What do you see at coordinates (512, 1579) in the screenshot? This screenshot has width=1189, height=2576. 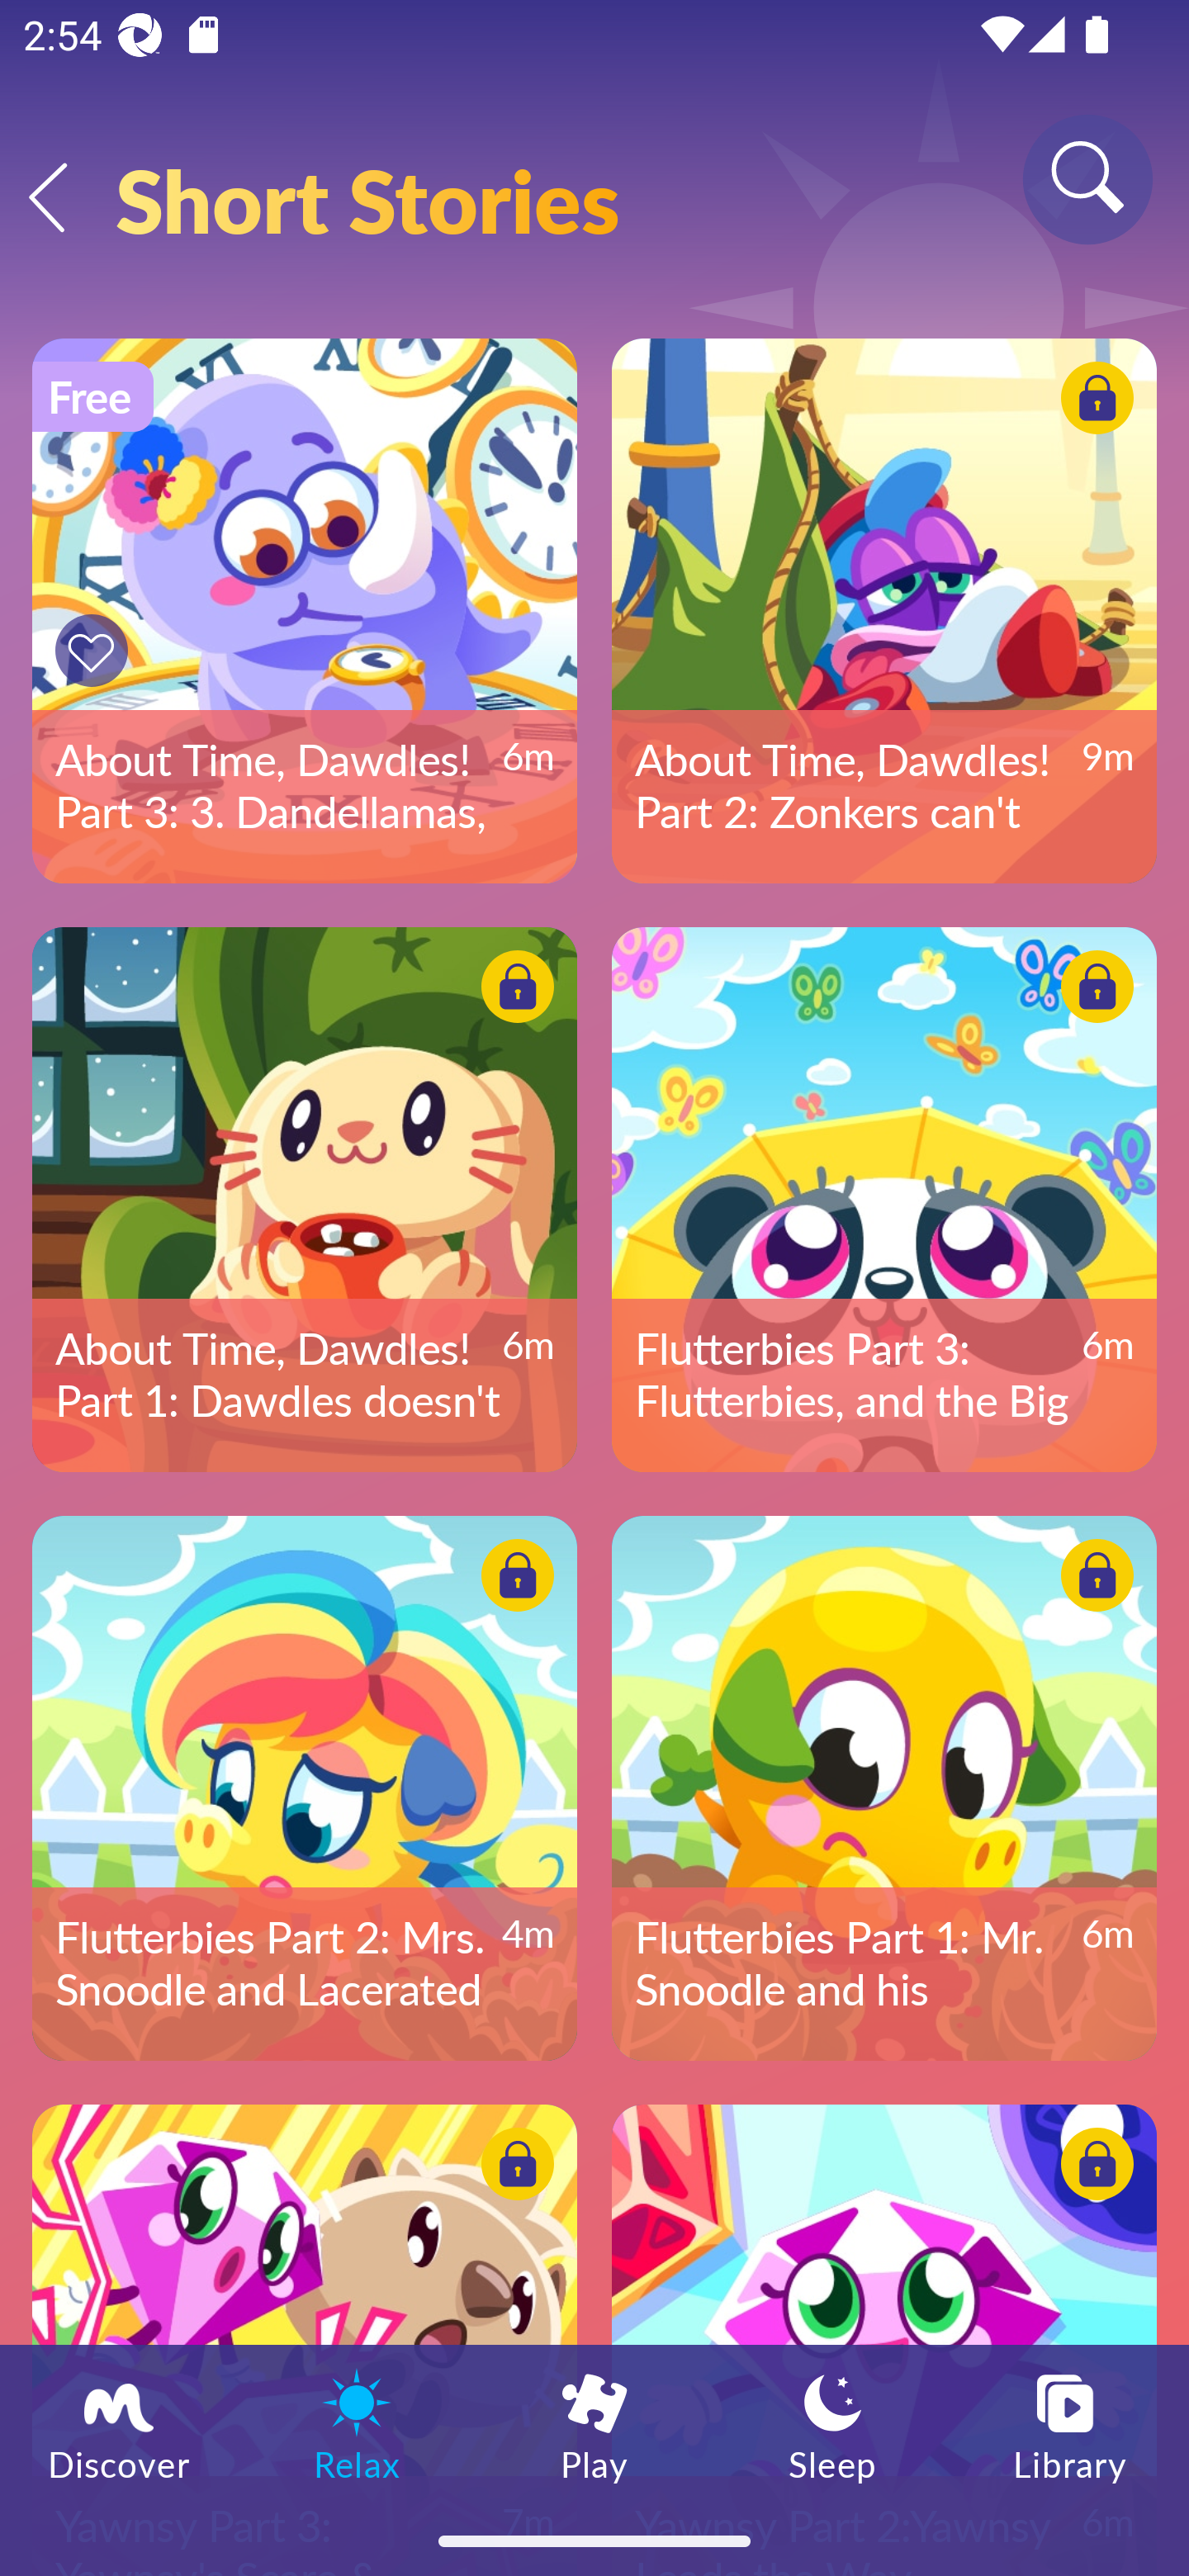 I see `Button` at bounding box center [512, 1579].